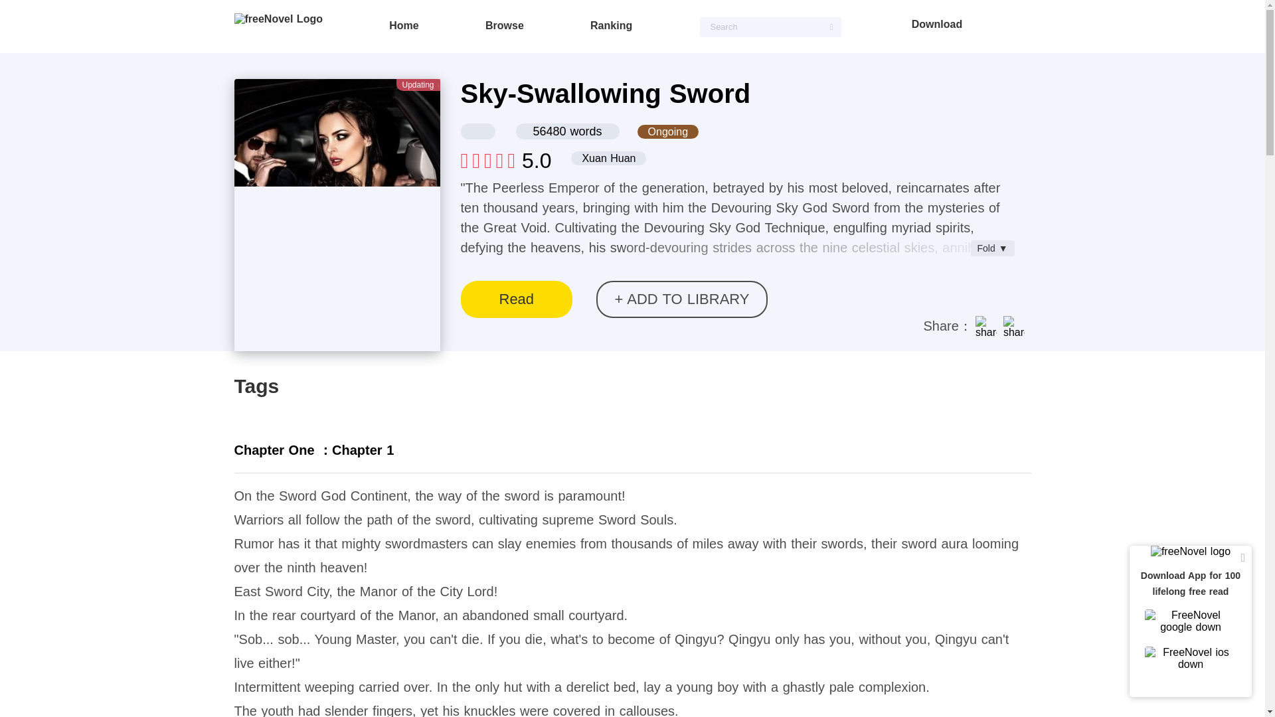  Describe the element at coordinates (517, 299) in the screenshot. I see `Read` at that location.